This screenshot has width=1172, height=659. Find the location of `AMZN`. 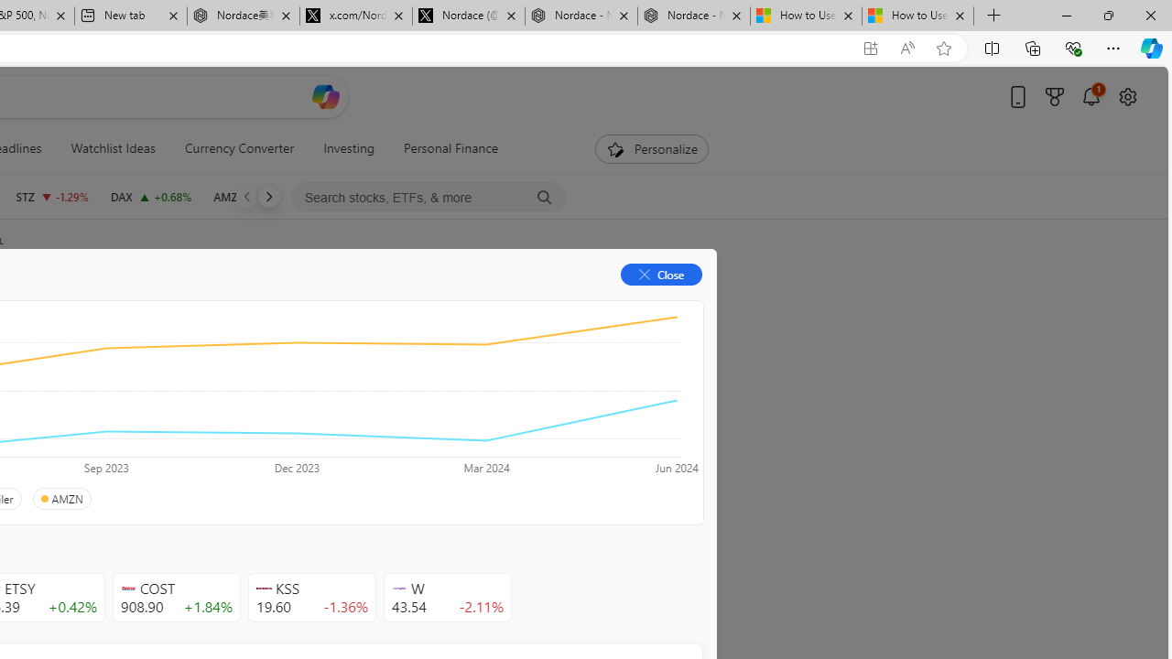

AMZN is located at coordinates (60, 499).